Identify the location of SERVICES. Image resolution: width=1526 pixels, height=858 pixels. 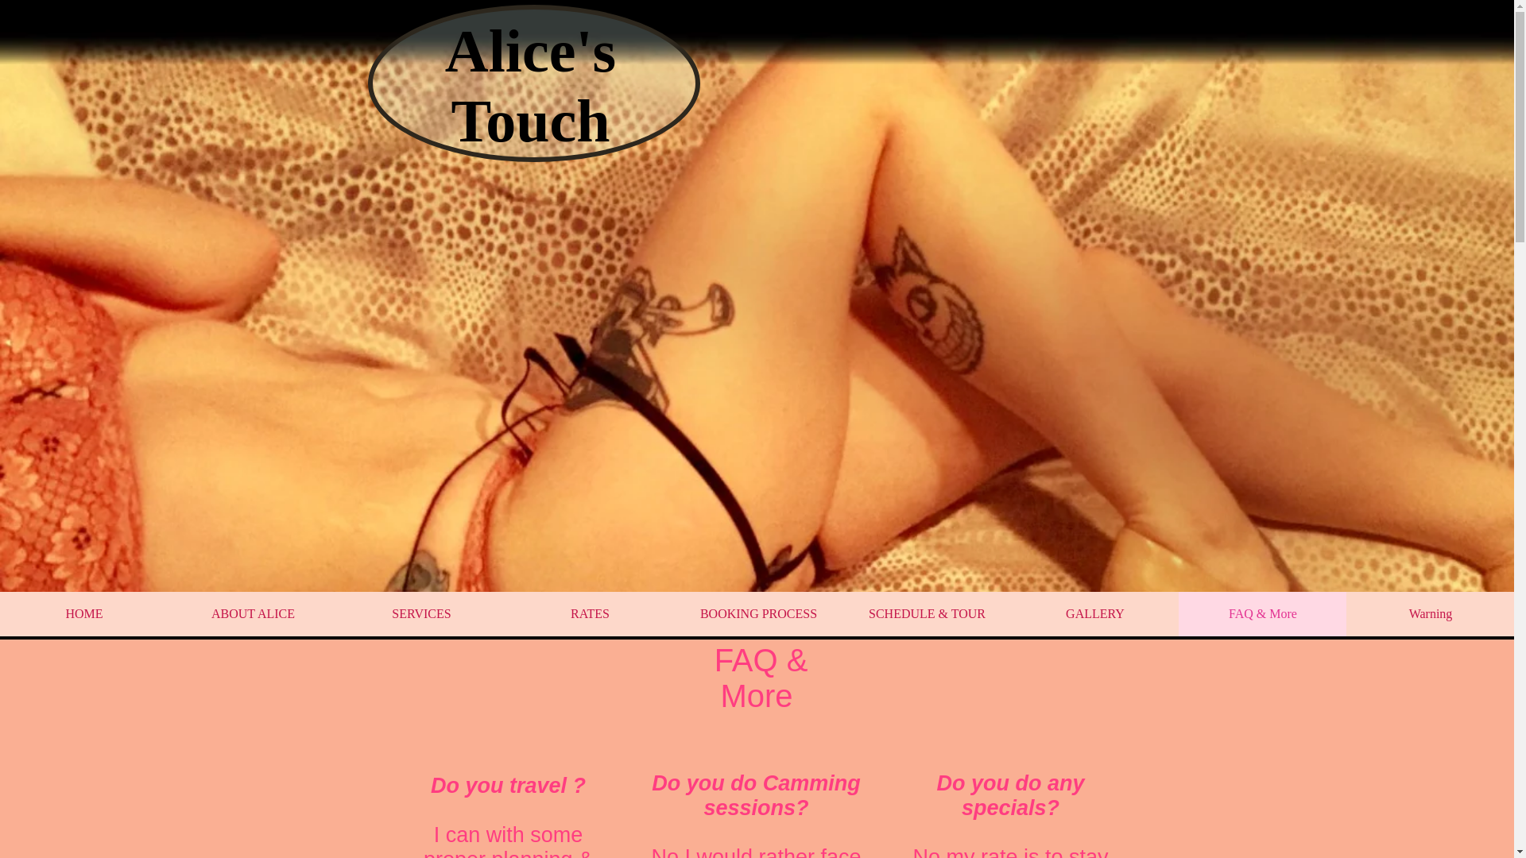
(421, 614).